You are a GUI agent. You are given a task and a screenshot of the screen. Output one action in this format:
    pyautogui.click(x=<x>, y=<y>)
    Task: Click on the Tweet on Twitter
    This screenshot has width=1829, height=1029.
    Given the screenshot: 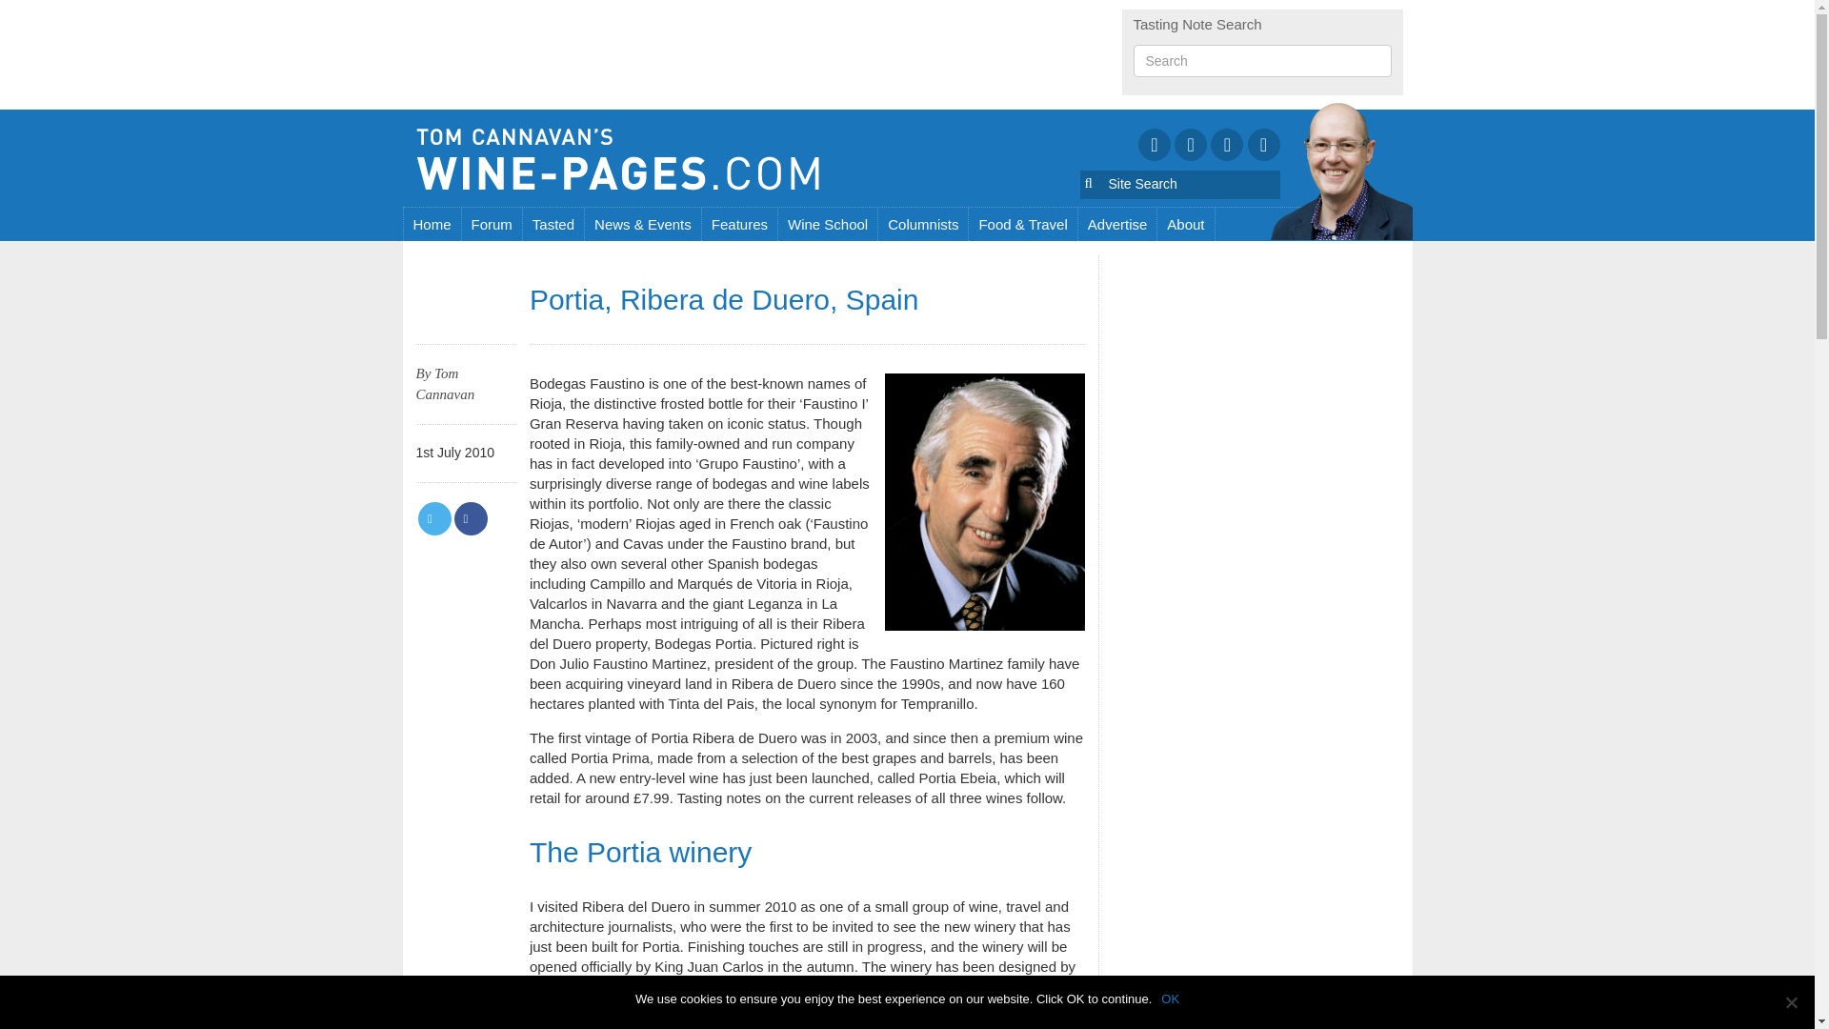 What is the action you would take?
    pyautogui.click(x=434, y=518)
    